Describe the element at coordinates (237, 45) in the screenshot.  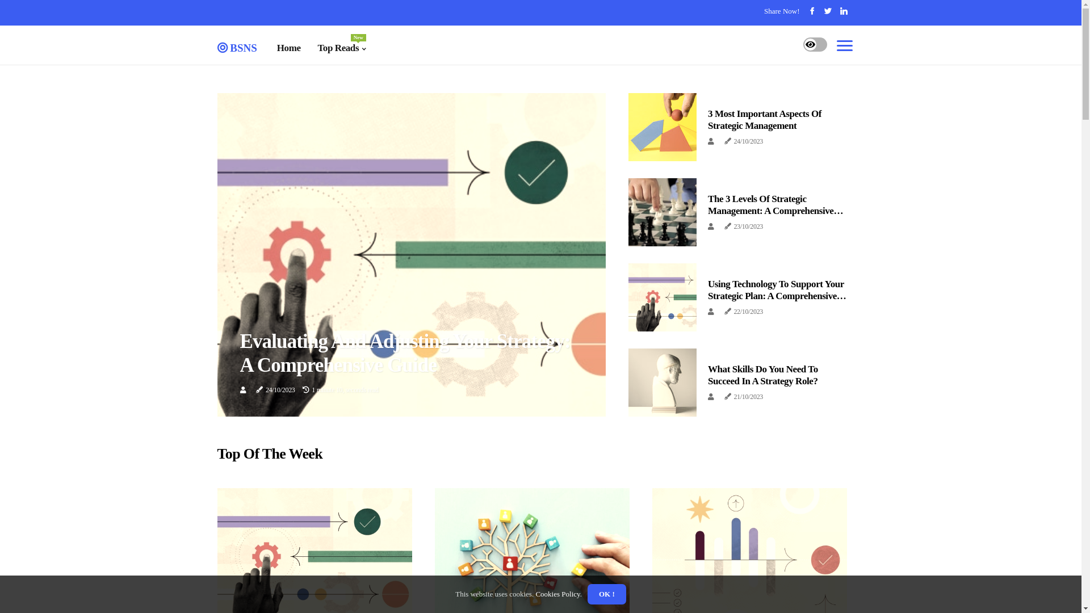
I see `bsns` at that location.